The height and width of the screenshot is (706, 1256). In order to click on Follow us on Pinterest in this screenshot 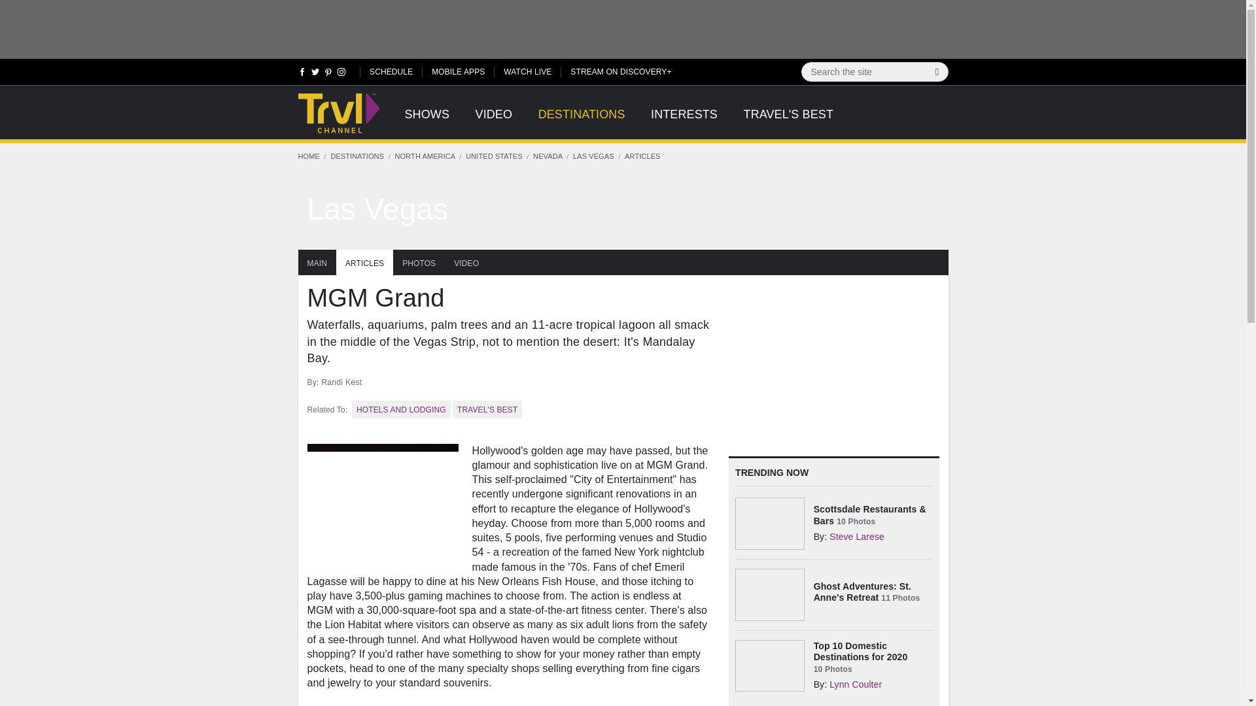, I will do `click(328, 75)`.